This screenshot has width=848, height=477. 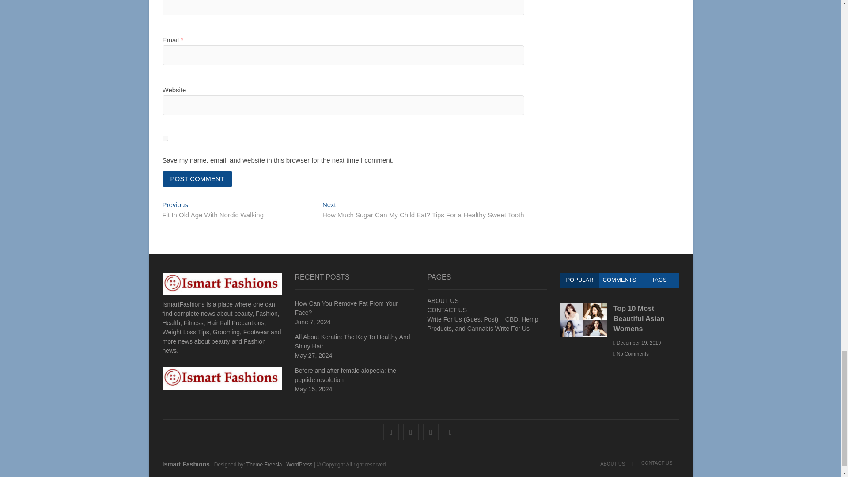 I want to click on yes, so click(x=165, y=138).